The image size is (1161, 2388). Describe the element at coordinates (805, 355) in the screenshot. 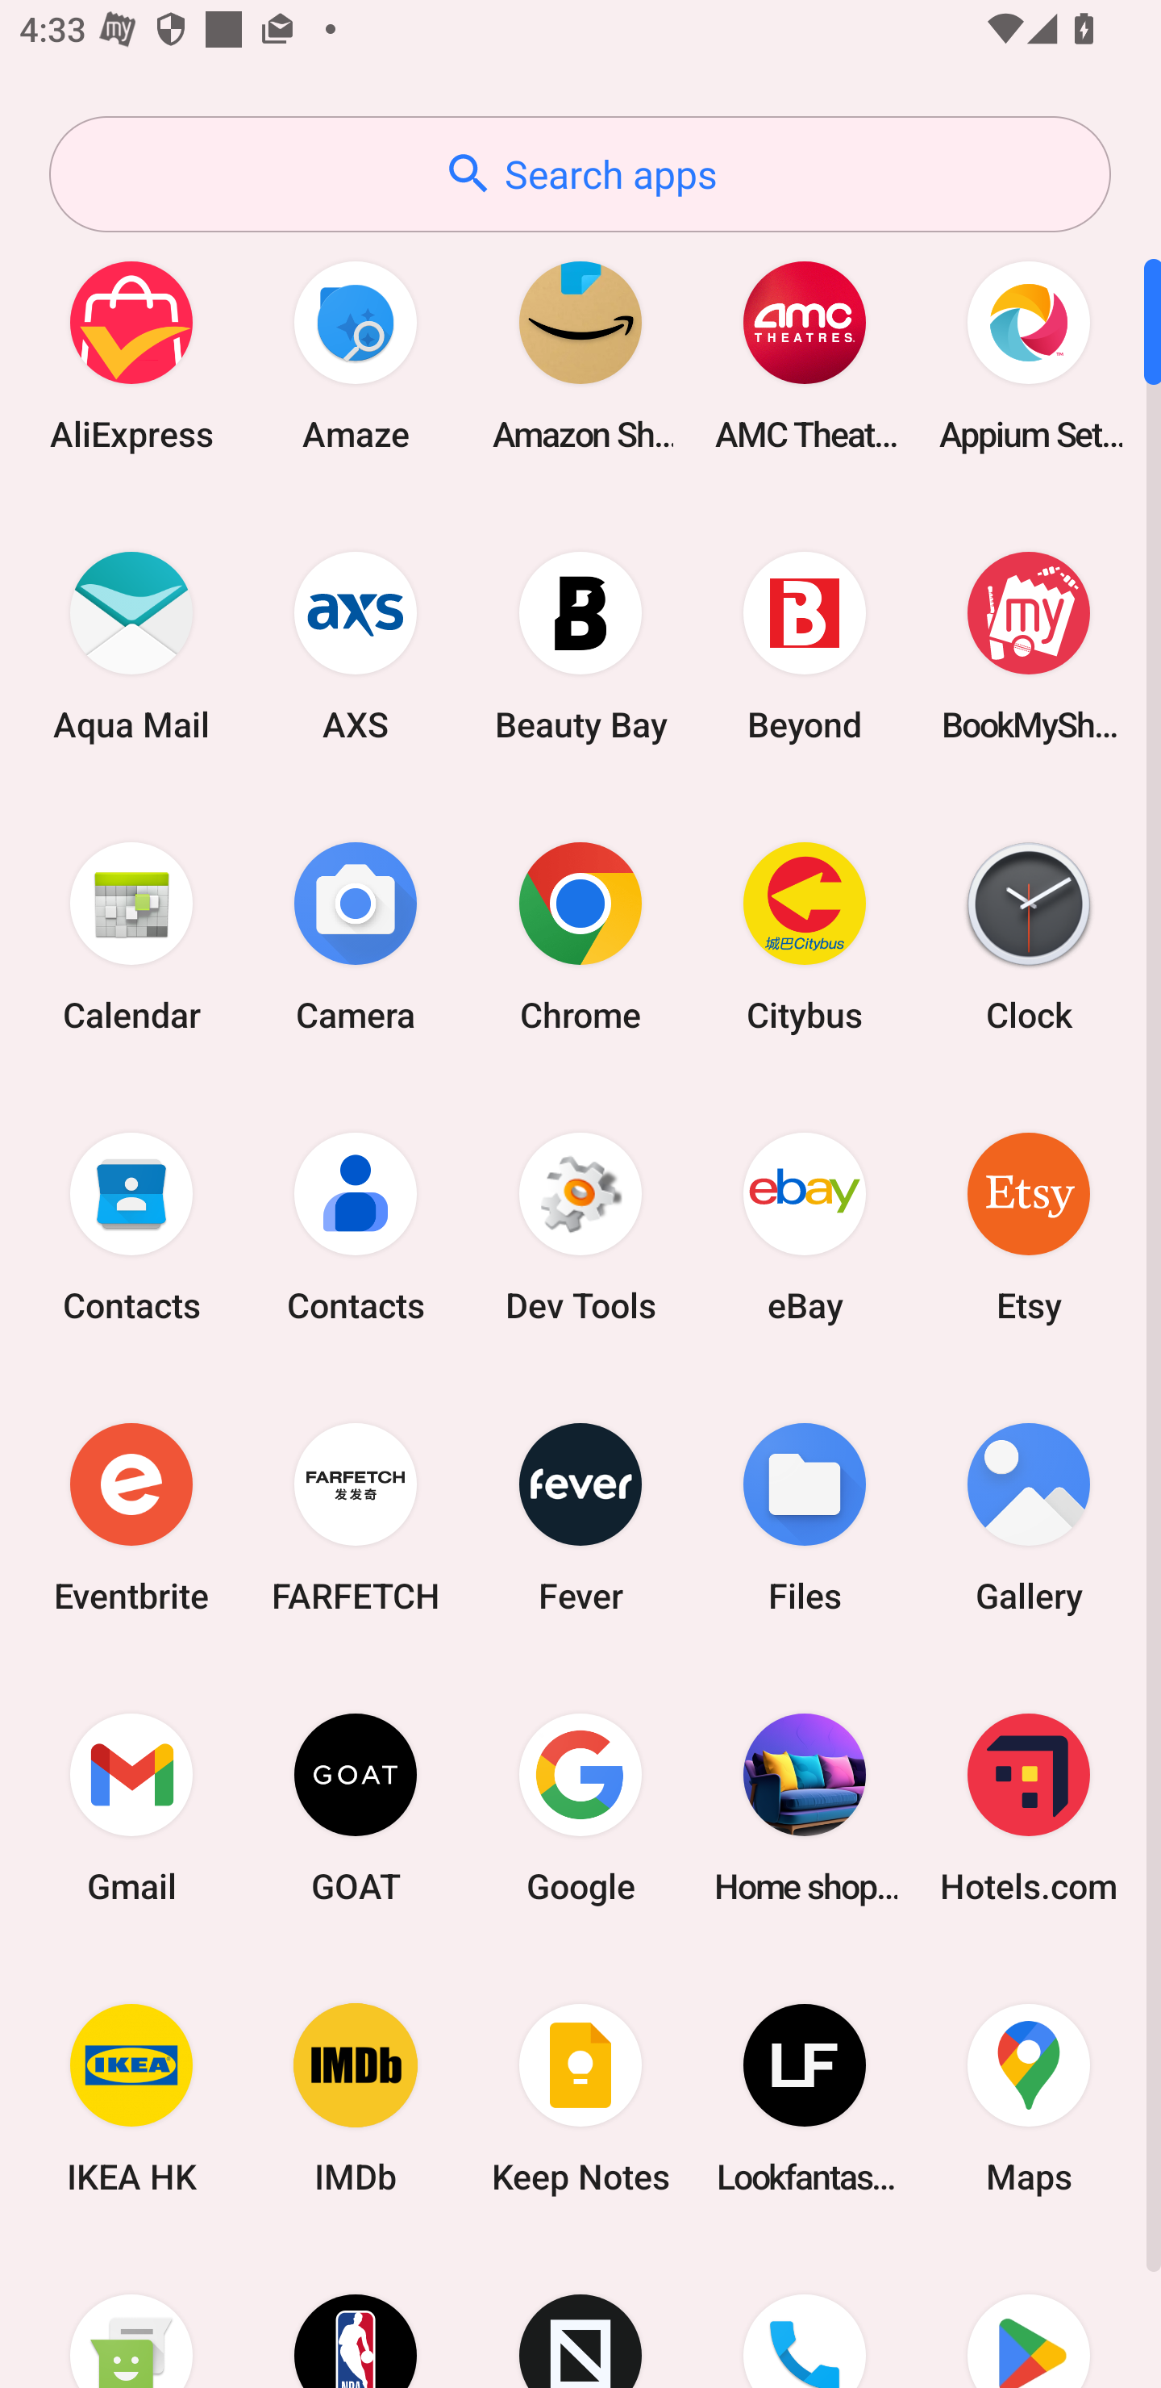

I see `AMC Theatres` at that location.